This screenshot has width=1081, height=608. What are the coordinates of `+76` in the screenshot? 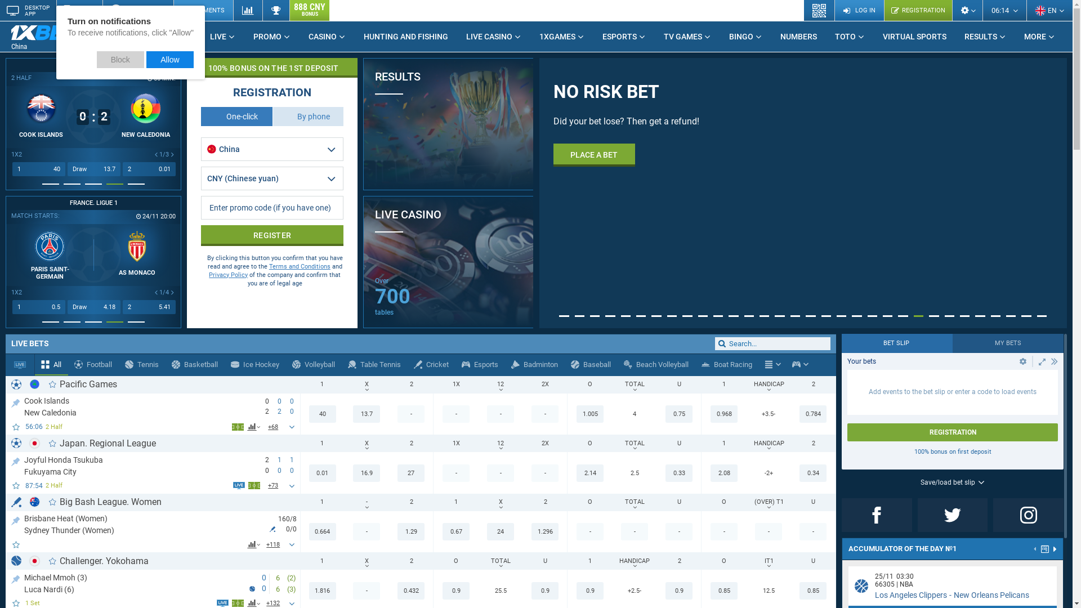 It's located at (274, 486).